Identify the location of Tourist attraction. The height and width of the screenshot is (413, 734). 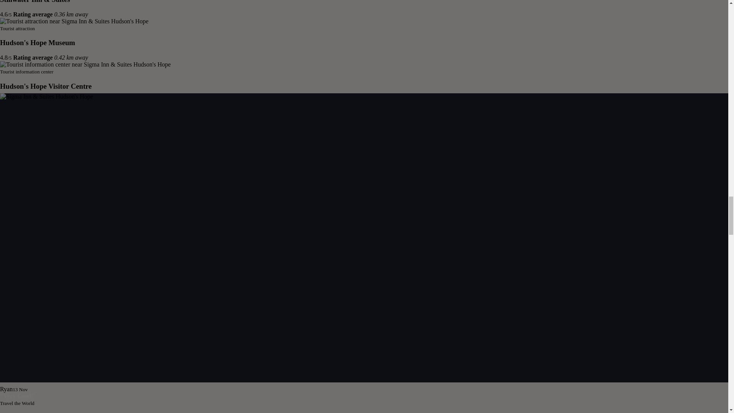
(74, 21).